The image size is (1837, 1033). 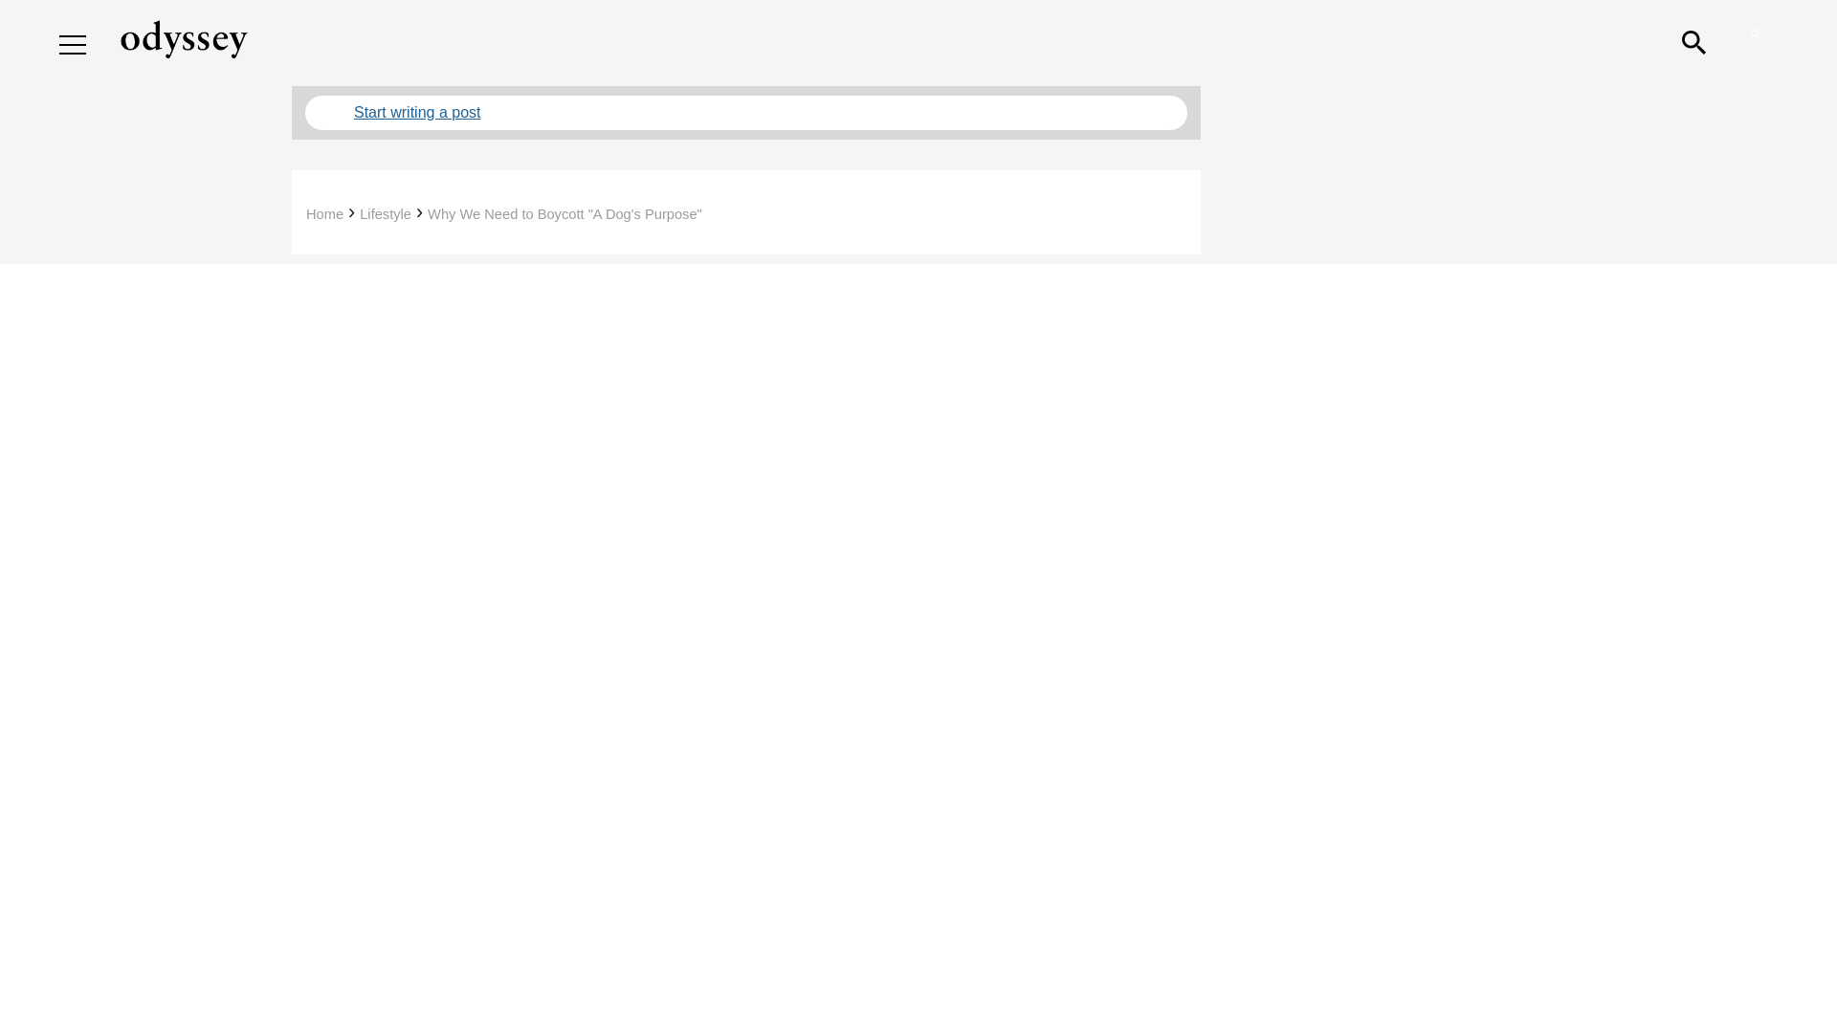 I want to click on Why We Need to Boycott "A Dog's Purpose", so click(x=564, y=214).